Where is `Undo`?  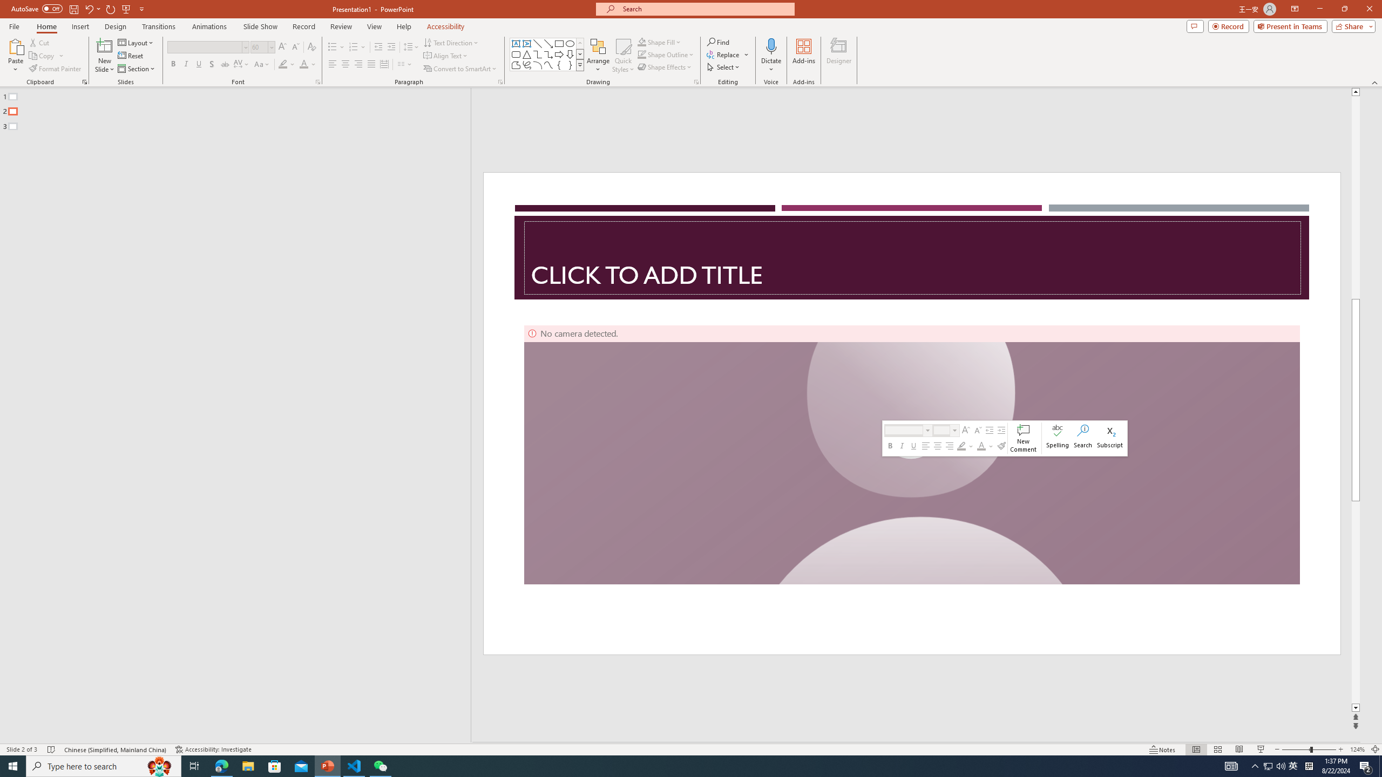 Undo is located at coordinates (89, 9).